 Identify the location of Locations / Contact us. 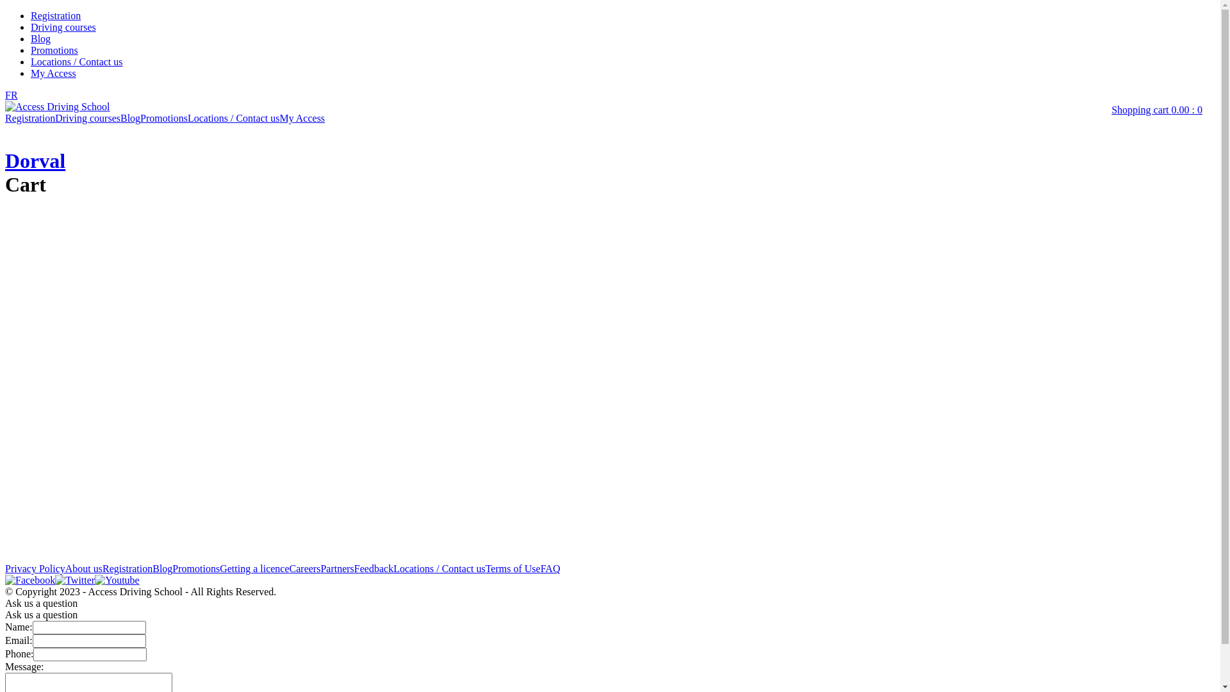
(439, 569).